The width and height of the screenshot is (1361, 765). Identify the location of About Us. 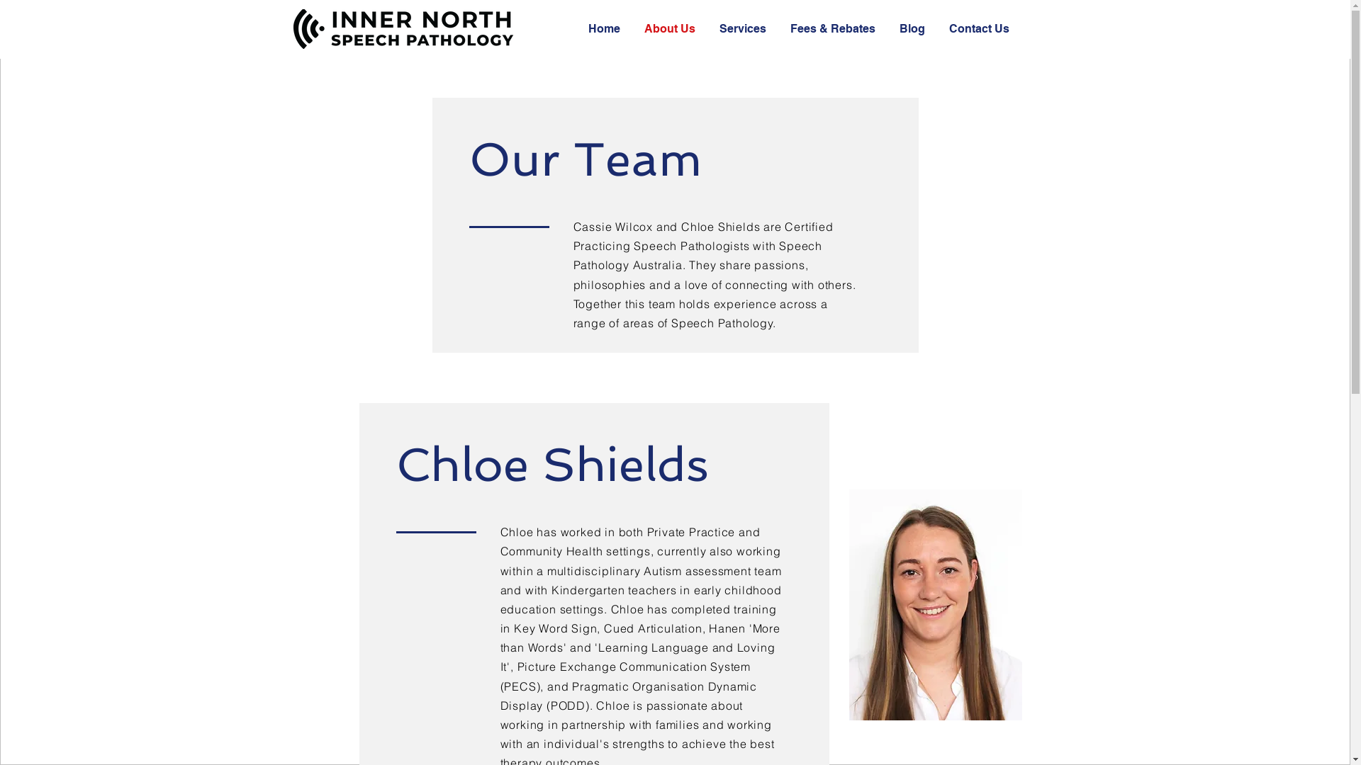
(671, 29).